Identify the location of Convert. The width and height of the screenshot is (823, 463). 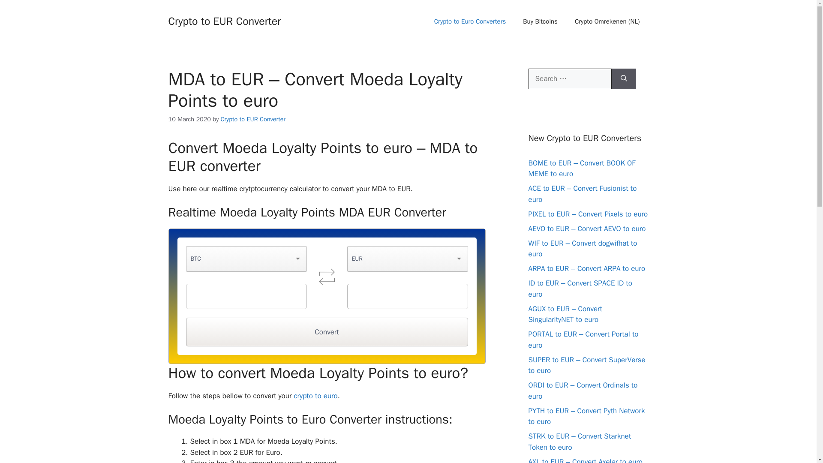
(327, 332).